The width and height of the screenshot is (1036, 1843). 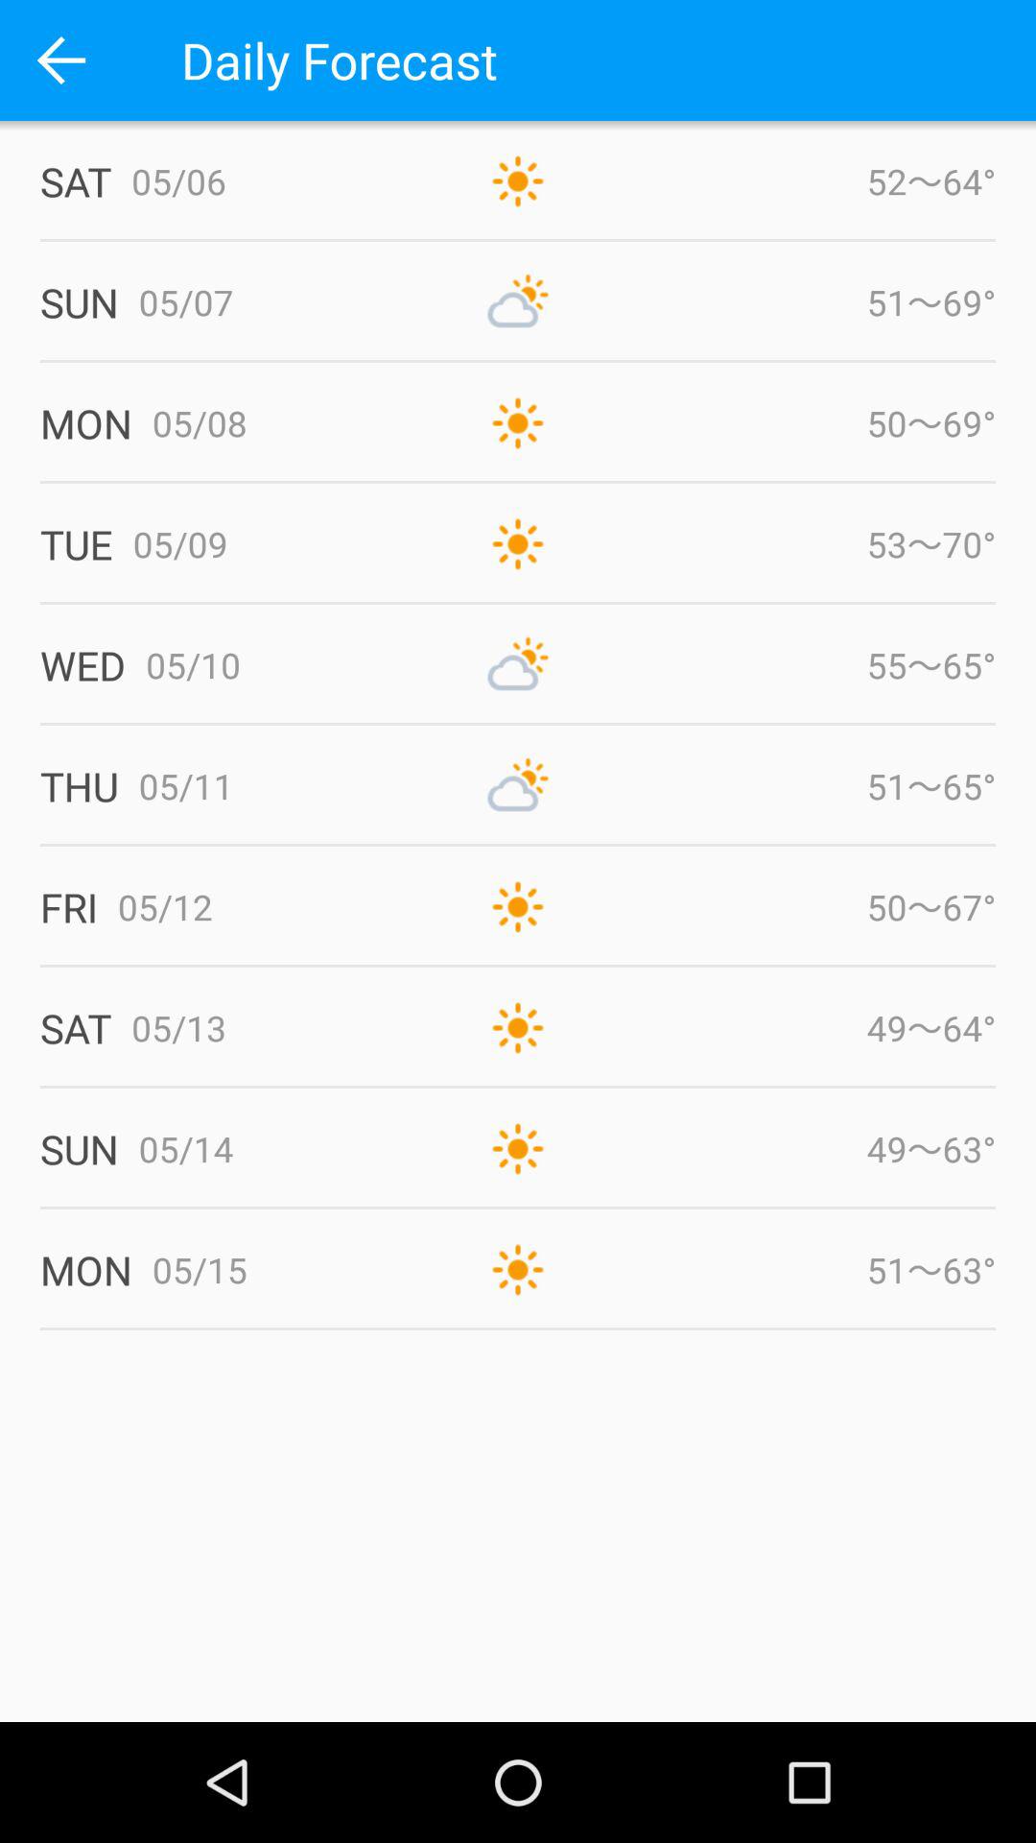 What do you see at coordinates (60, 60) in the screenshot?
I see `tap the icon next to the daily forecast` at bounding box center [60, 60].